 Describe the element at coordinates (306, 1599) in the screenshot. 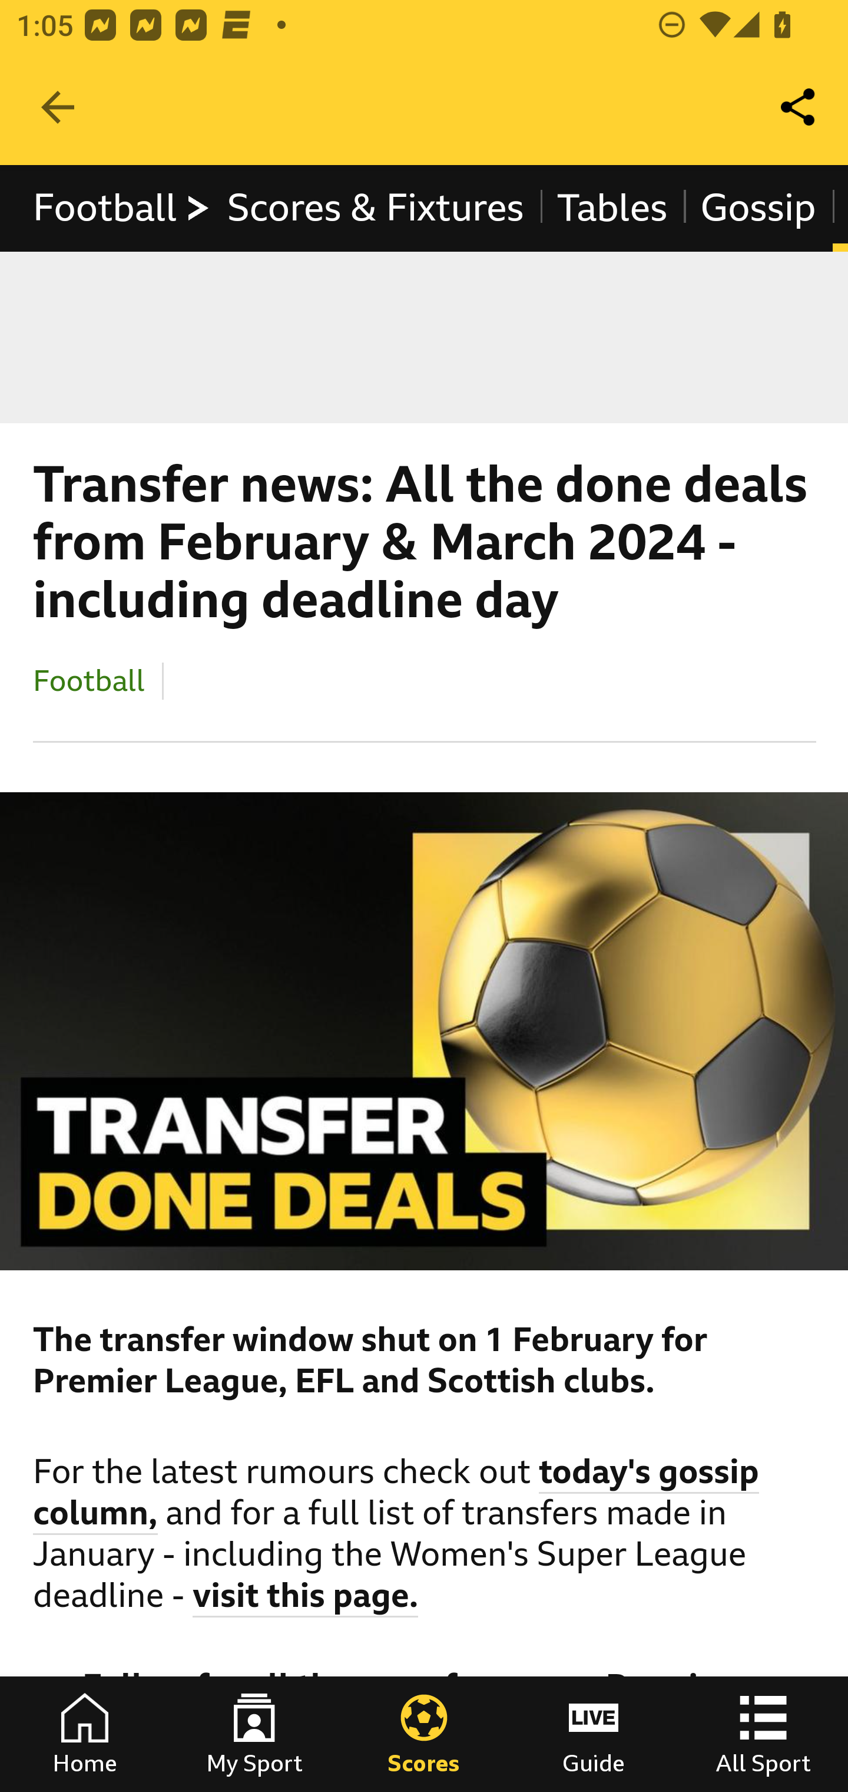

I see `visit this page.` at that location.